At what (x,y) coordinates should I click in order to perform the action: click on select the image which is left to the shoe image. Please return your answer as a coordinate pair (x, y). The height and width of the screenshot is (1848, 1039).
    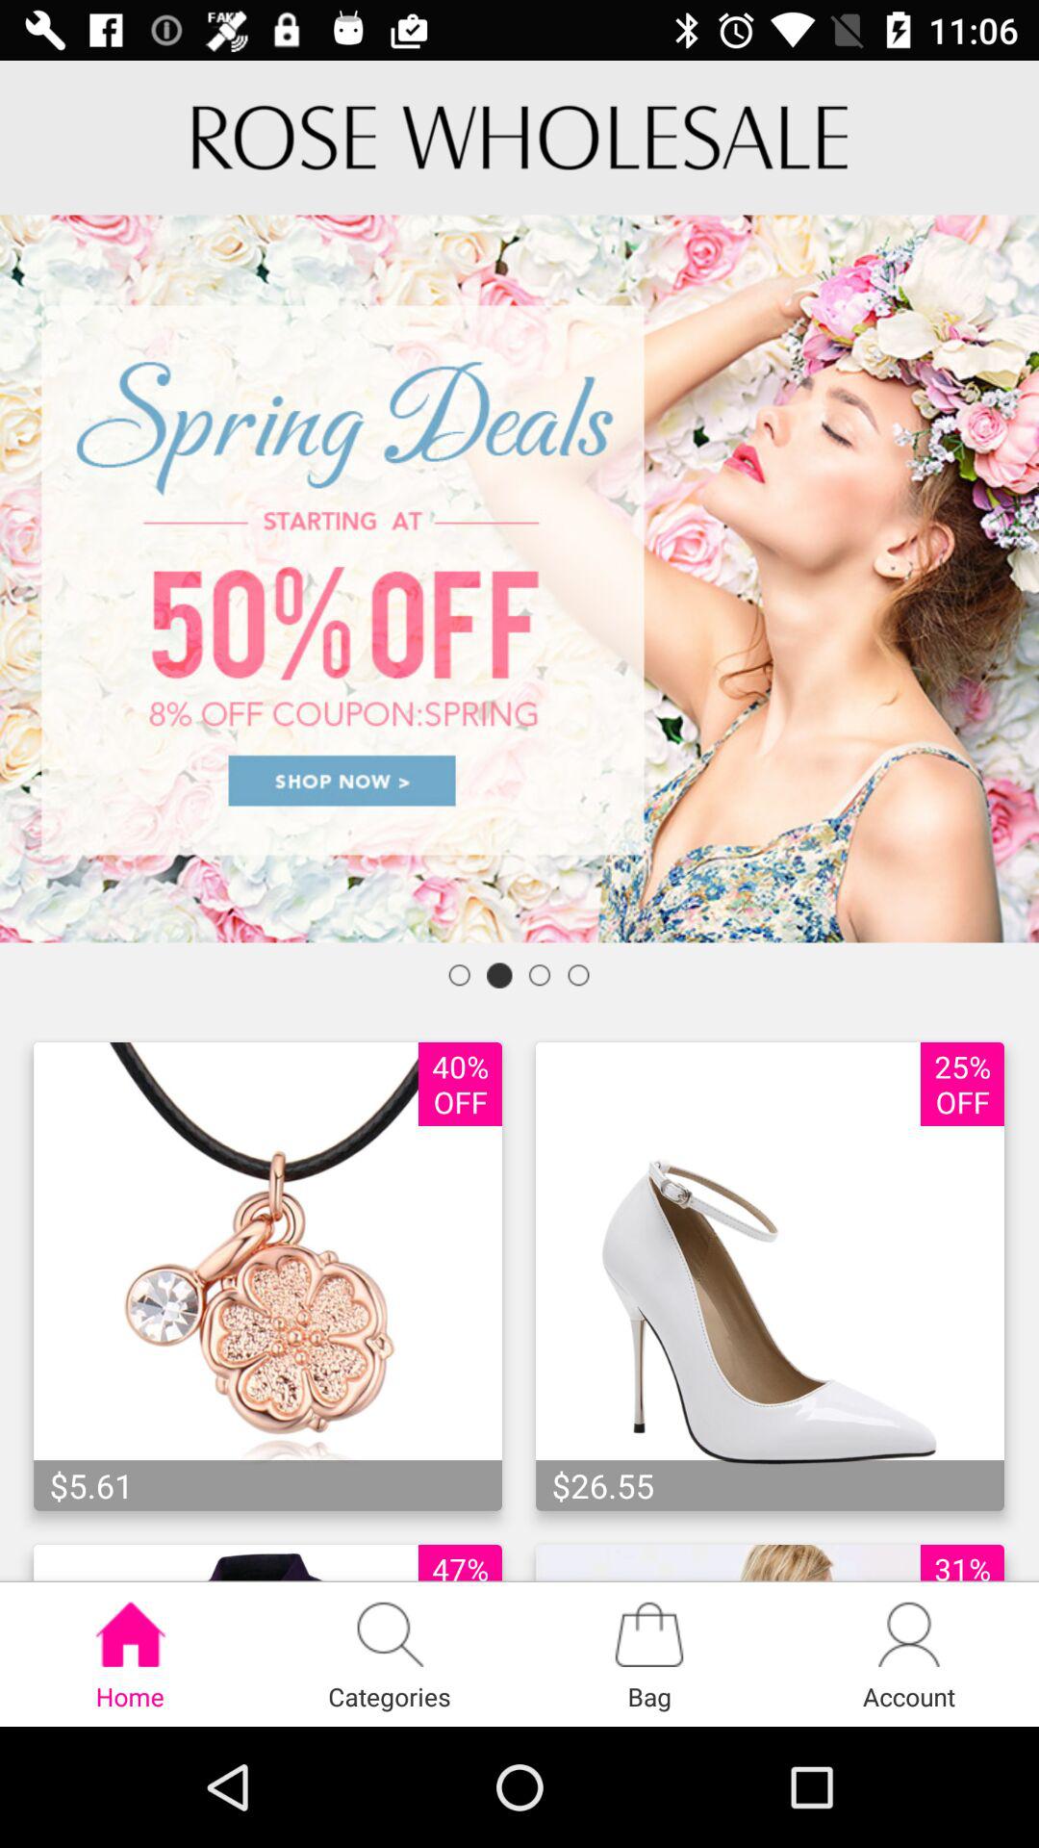
    Looking at the image, I should click on (267, 1276).